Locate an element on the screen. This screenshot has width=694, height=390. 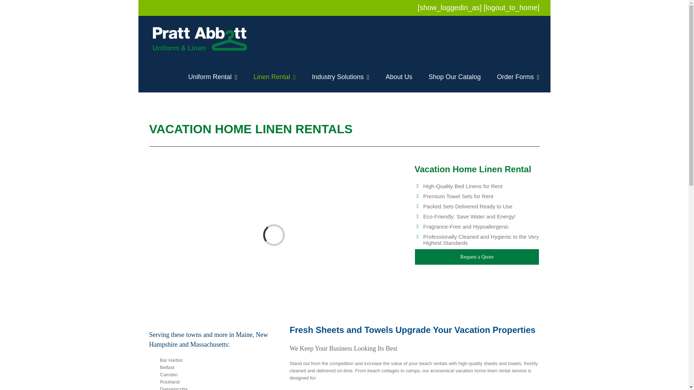
Linen Rental is located at coordinates (274, 77).